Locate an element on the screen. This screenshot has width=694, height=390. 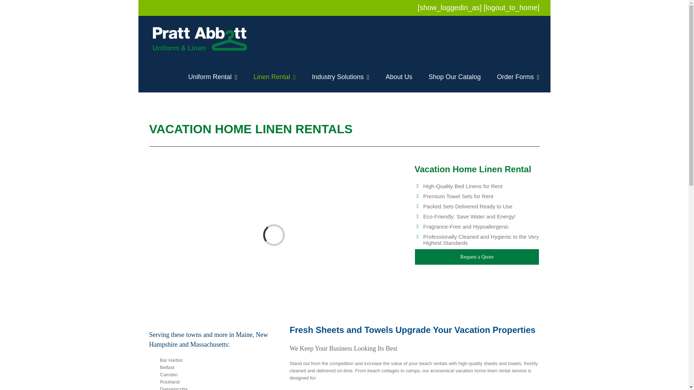
Linen Rental is located at coordinates (274, 77).